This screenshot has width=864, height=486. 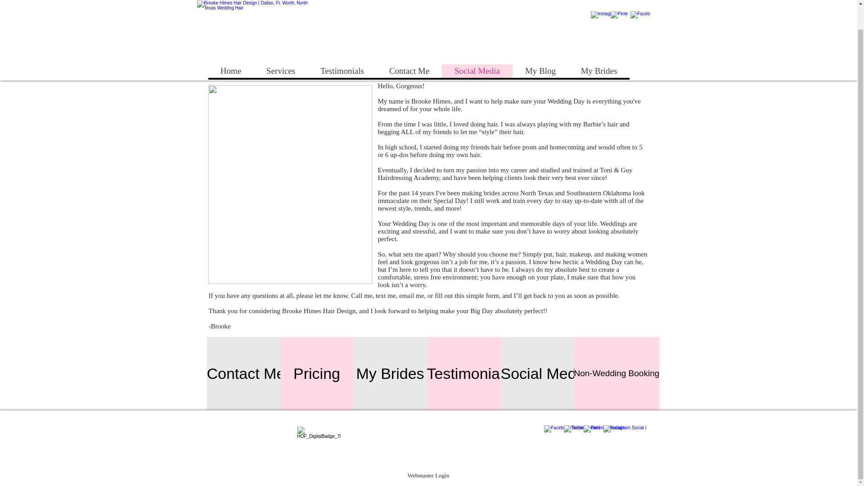 What do you see at coordinates (390, 373) in the screenshot?
I see `My Brides` at bounding box center [390, 373].